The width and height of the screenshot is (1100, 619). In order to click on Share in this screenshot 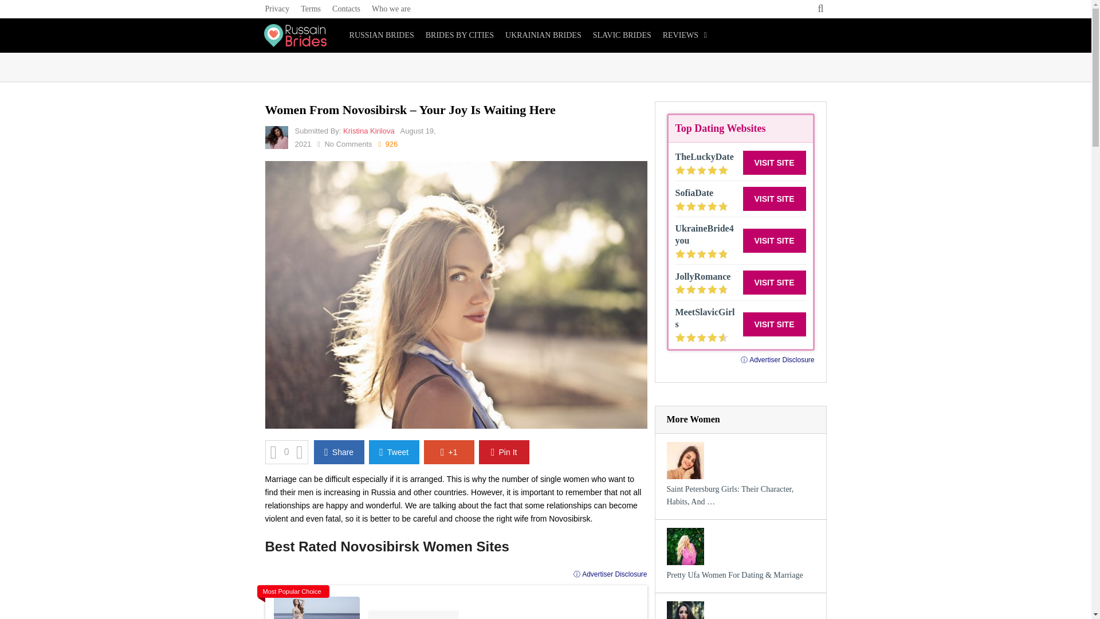, I will do `click(339, 452)`.